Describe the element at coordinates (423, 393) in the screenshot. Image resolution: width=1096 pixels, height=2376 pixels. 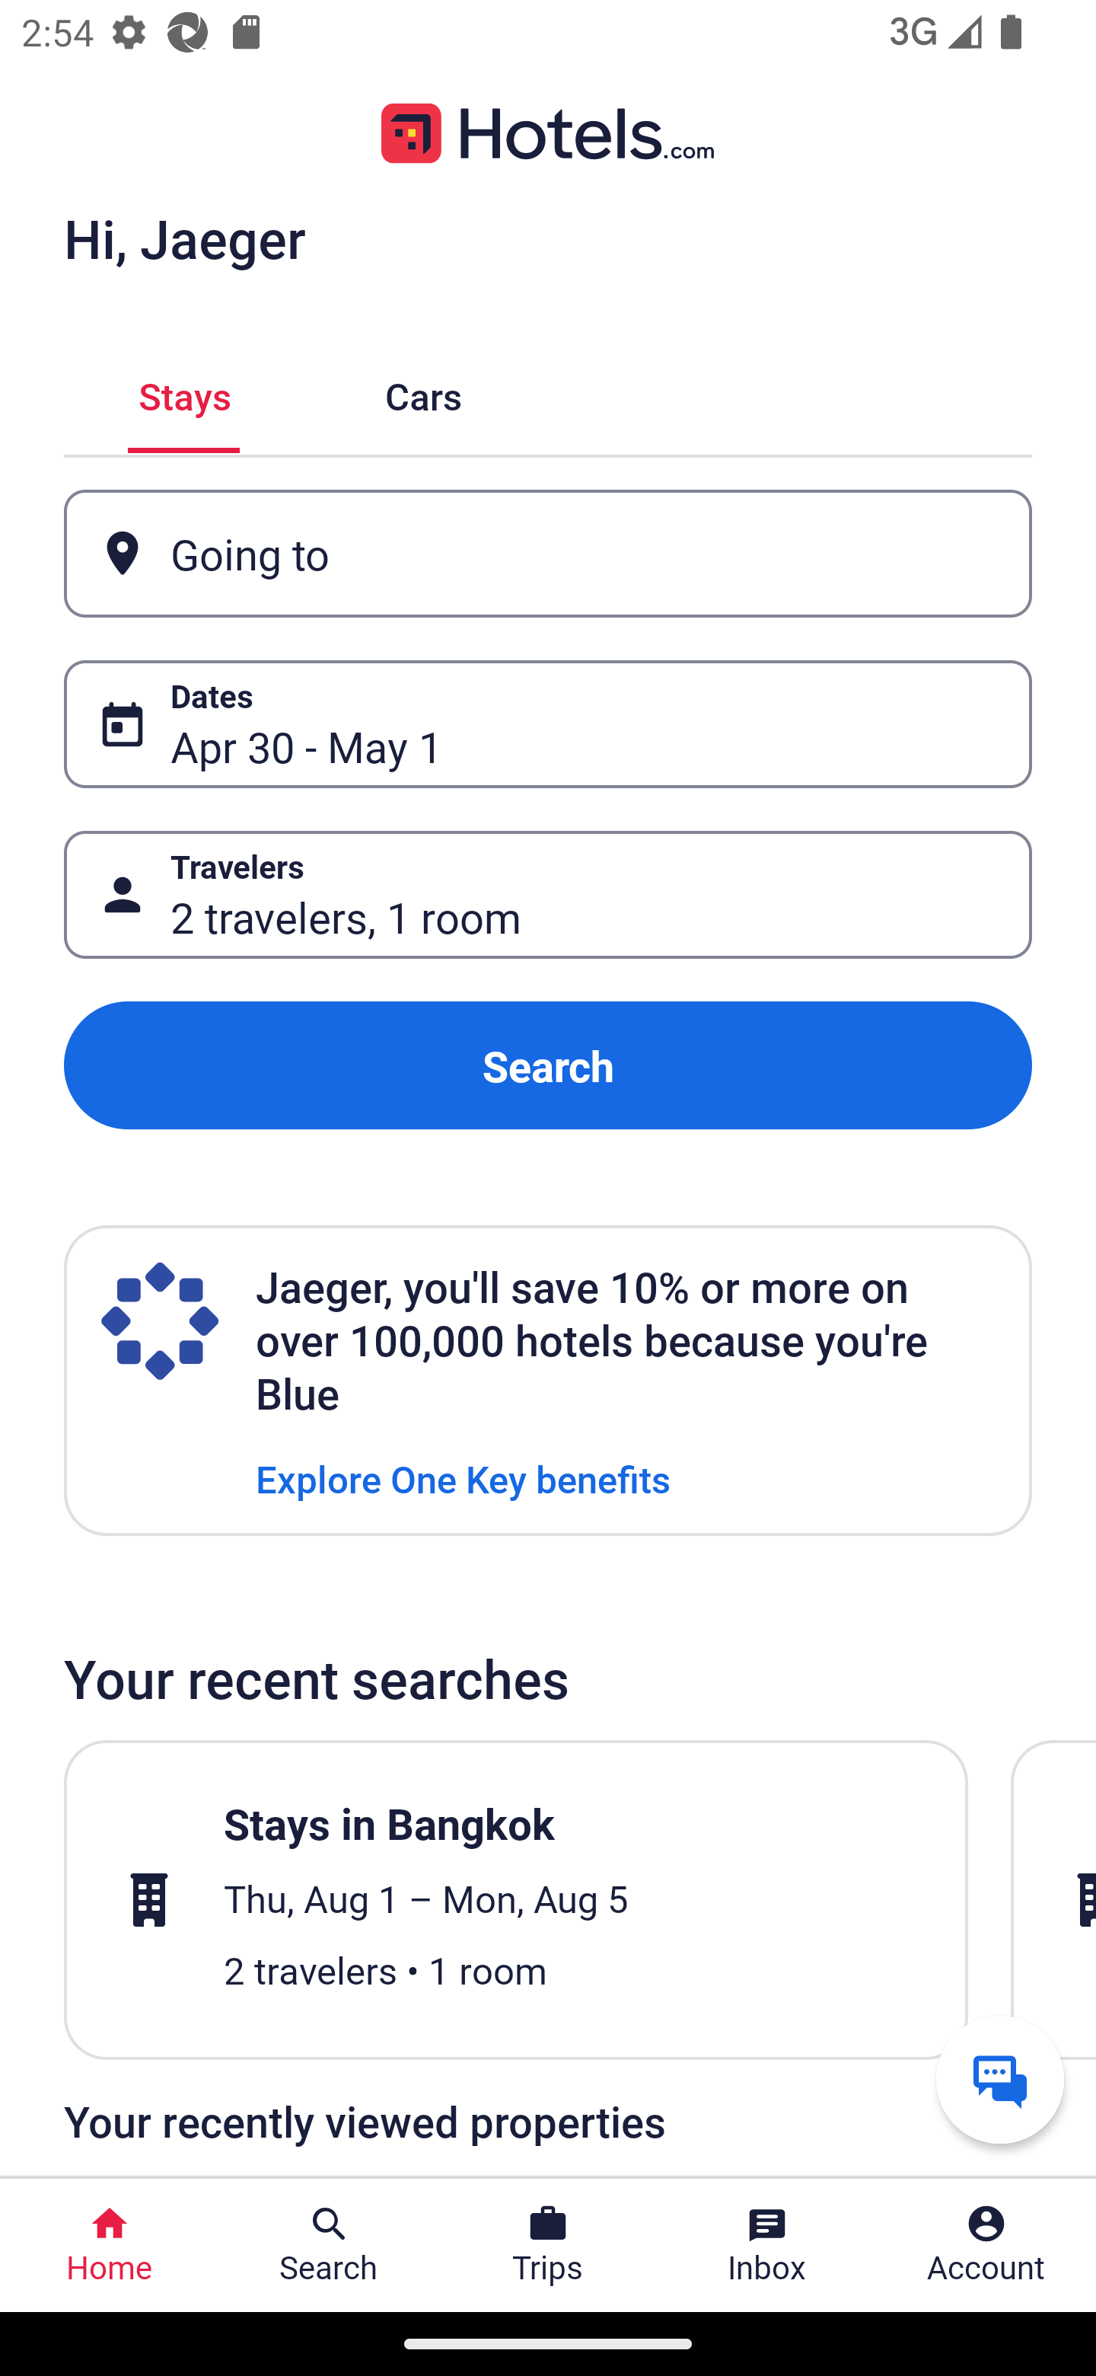
I see `Cars` at that location.